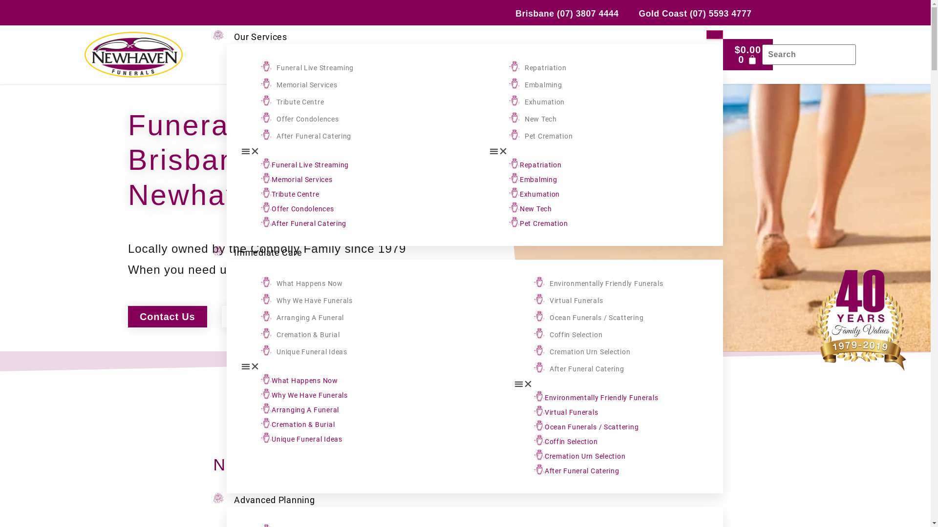 The height and width of the screenshot is (527, 938). Describe the element at coordinates (546, 68) in the screenshot. I see `Repatriation` at that location.